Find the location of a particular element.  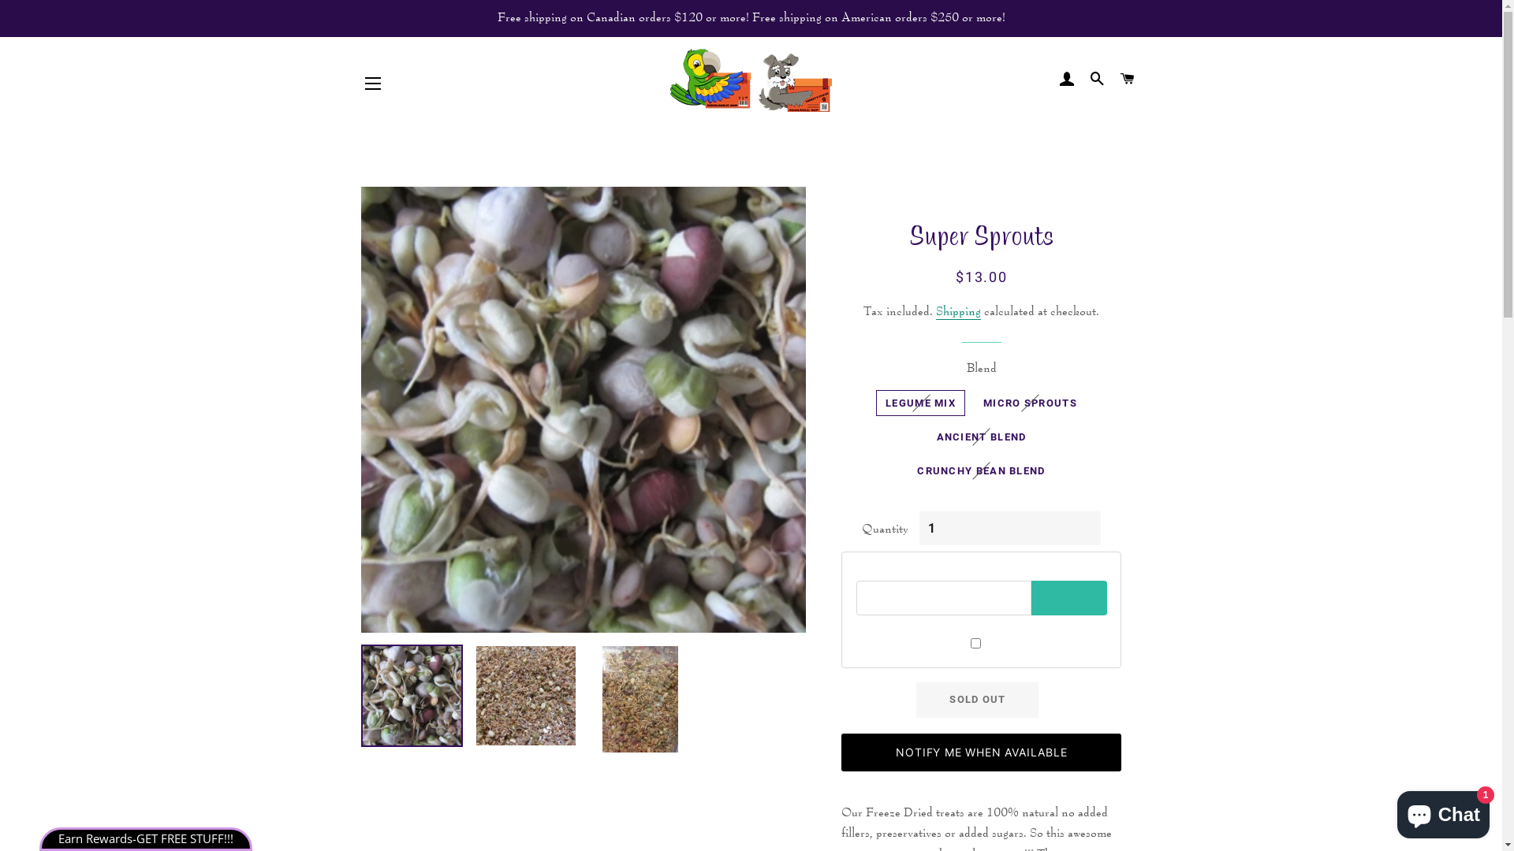

NOTIFY ME WHEN AVAILABLE is located at coordinates (981, 753).